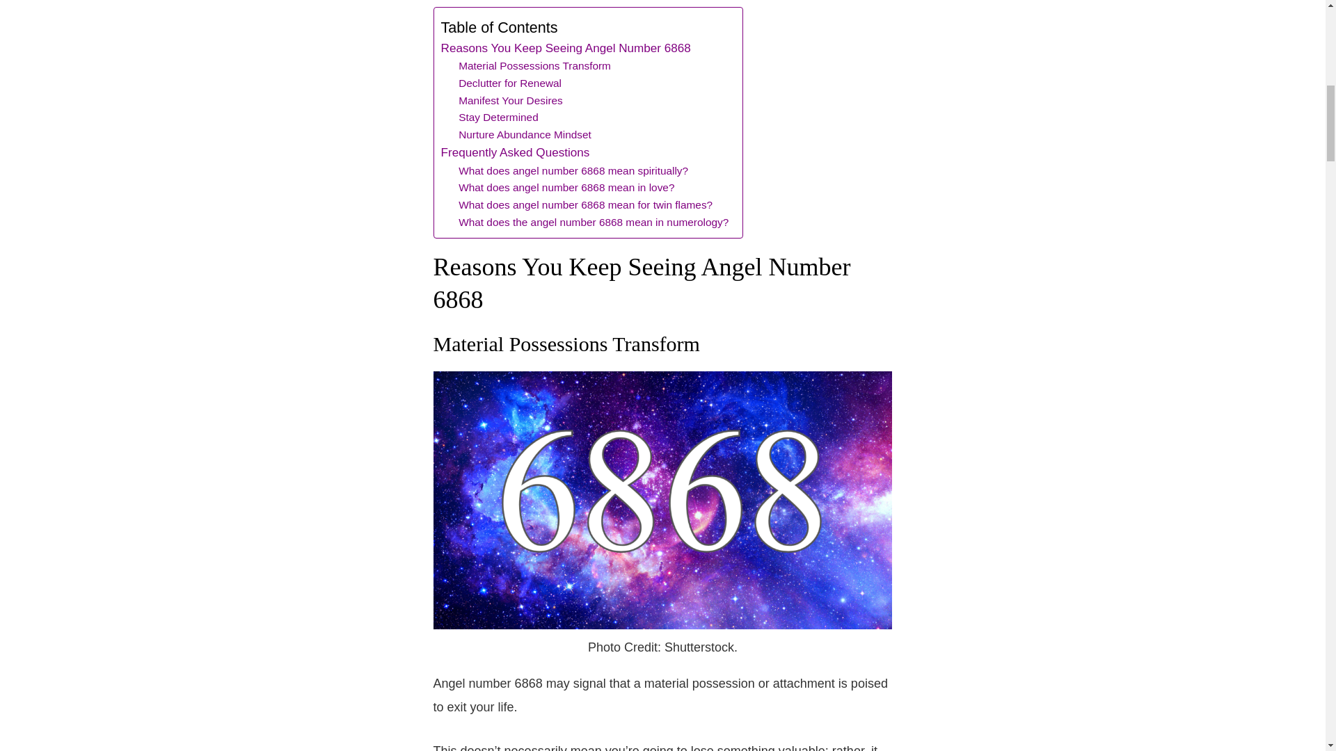 The width and height of the screenshot is (1336, 751). I want to click on What does angel number 6868 mean in love?, so click(566, 188).